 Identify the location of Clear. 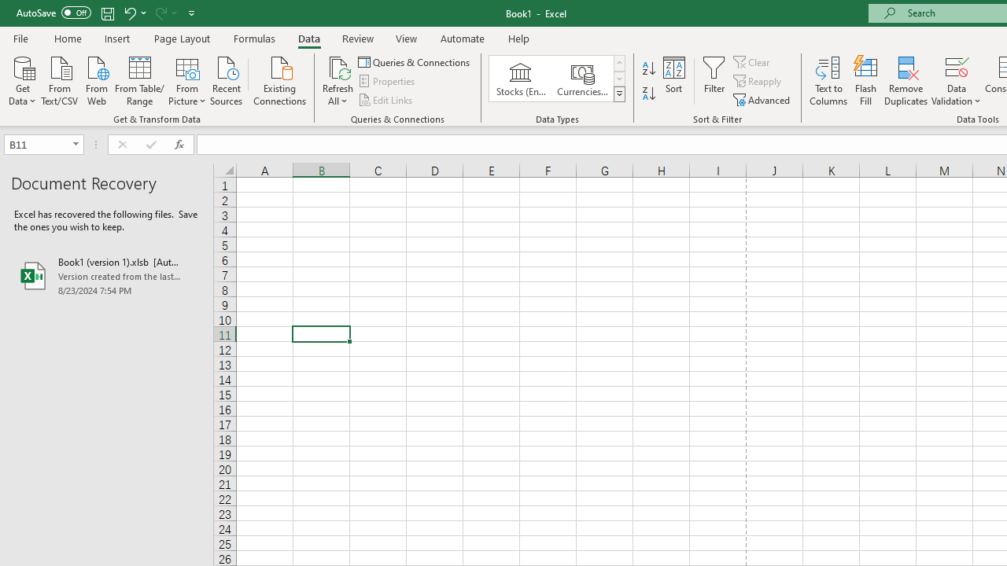
(753, 61).